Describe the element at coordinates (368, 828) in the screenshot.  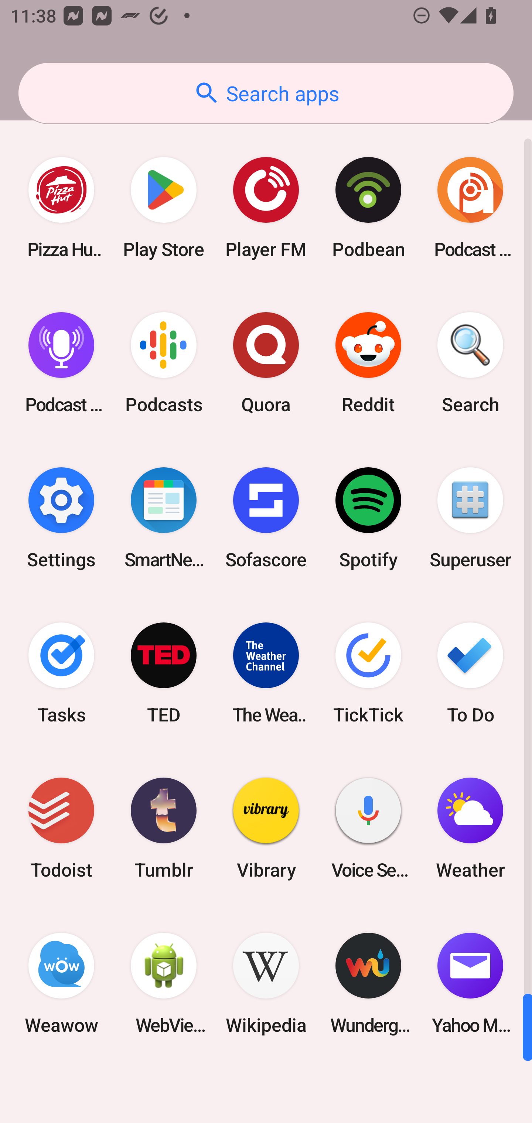
I see `Voice Search` at that location.